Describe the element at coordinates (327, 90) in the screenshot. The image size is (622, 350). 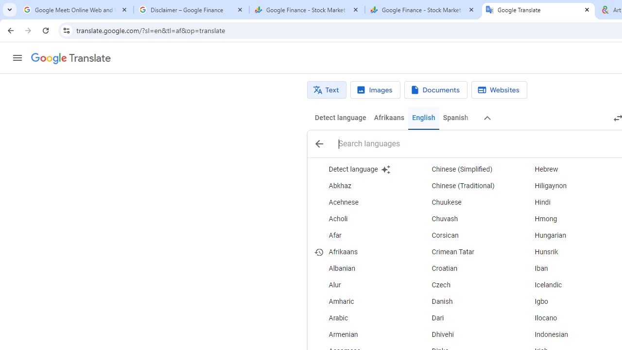
I see `Text translation` at that location.